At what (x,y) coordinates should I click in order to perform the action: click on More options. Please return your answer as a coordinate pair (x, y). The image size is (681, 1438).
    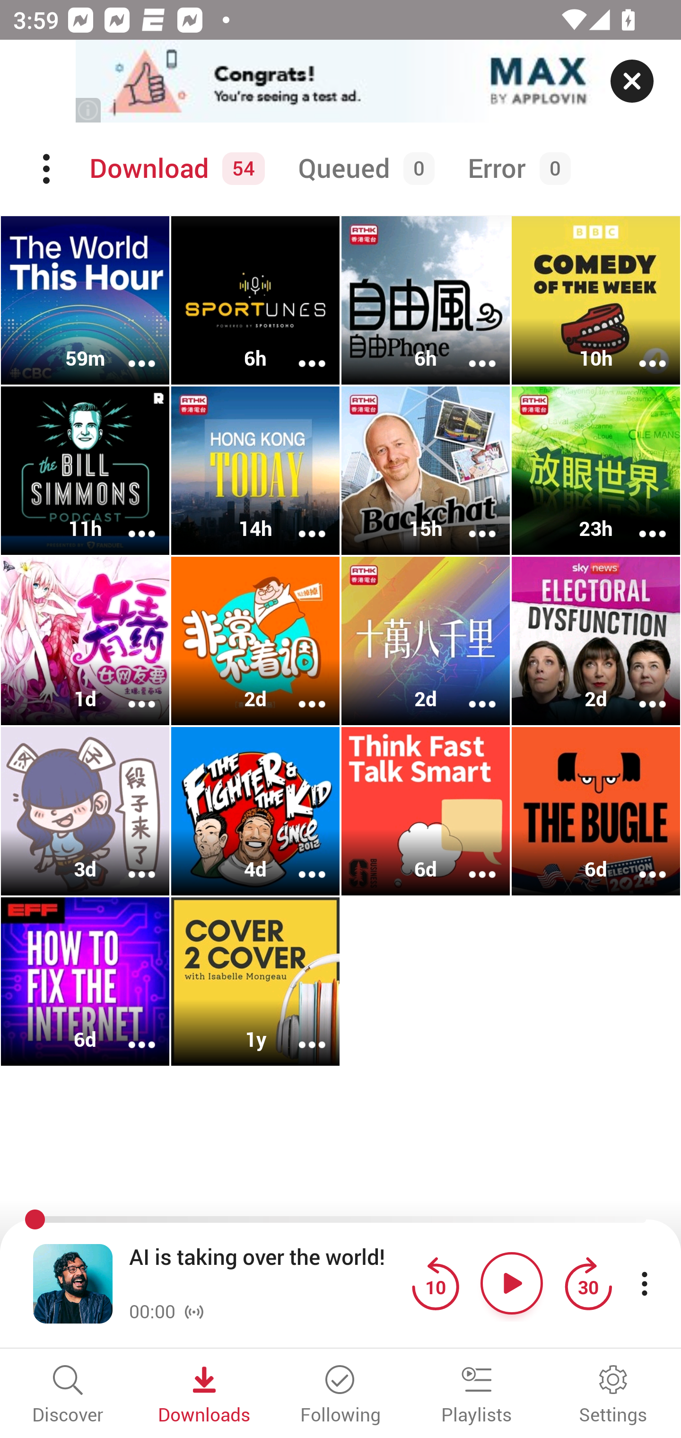
    Looking at the image, I should click on (300, 351).